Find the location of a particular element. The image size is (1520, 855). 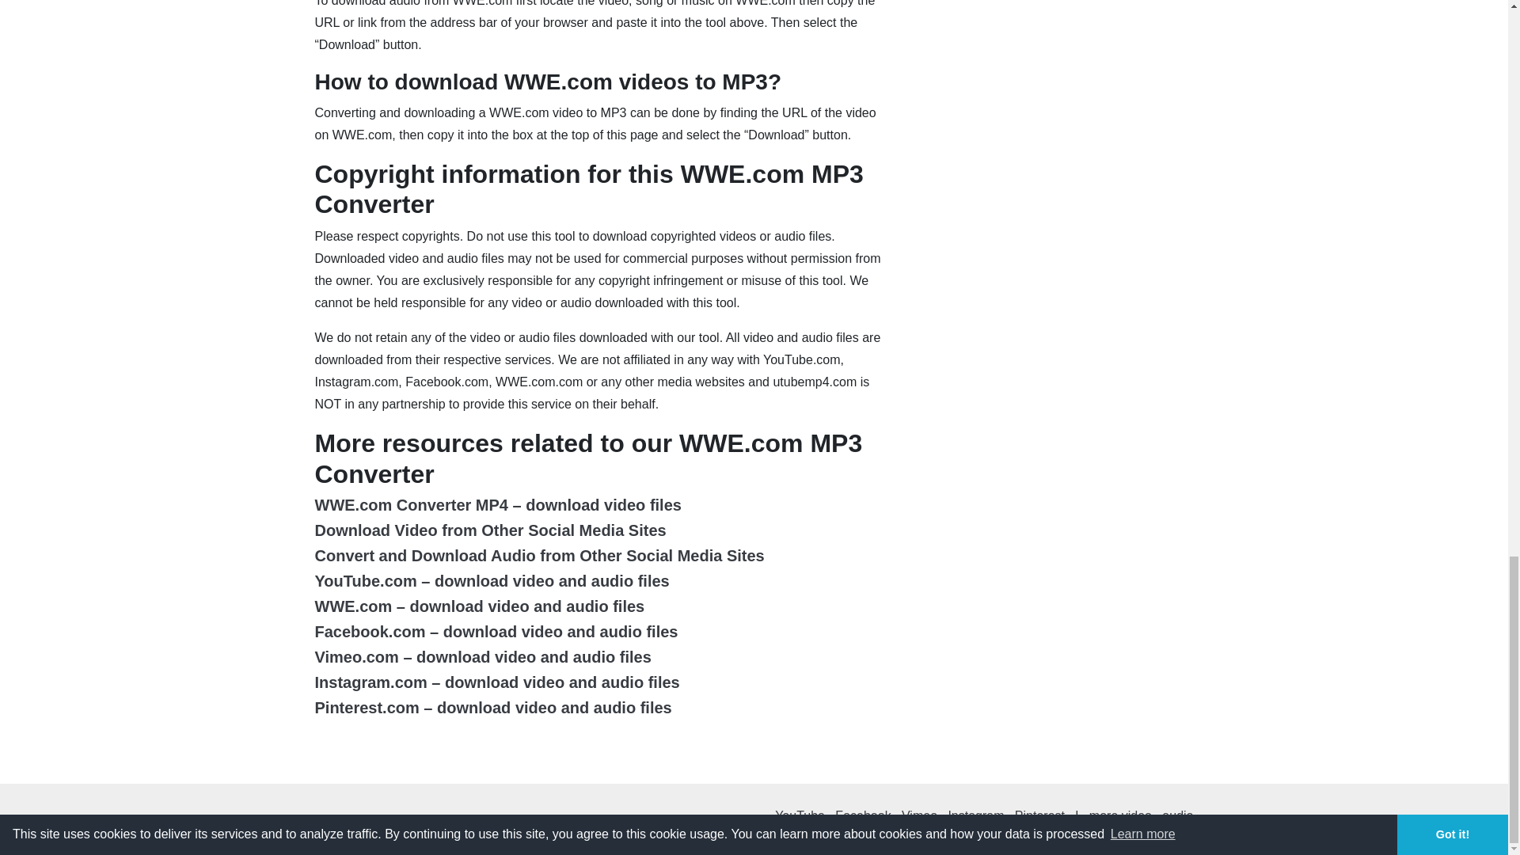

more video is located at coordinates (1121, 815).